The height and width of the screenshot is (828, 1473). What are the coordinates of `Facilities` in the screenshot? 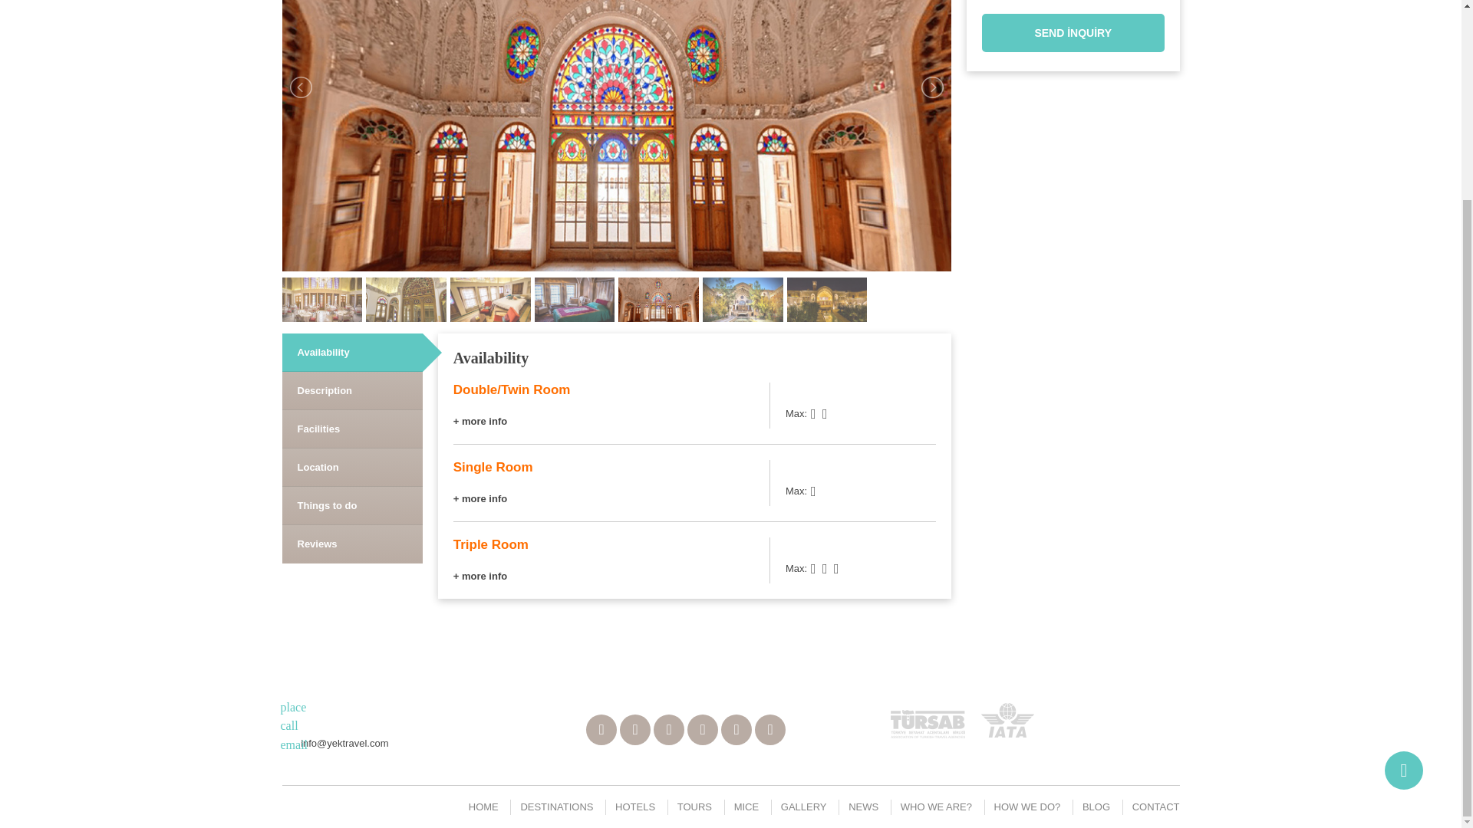 It's located at (353, 429).